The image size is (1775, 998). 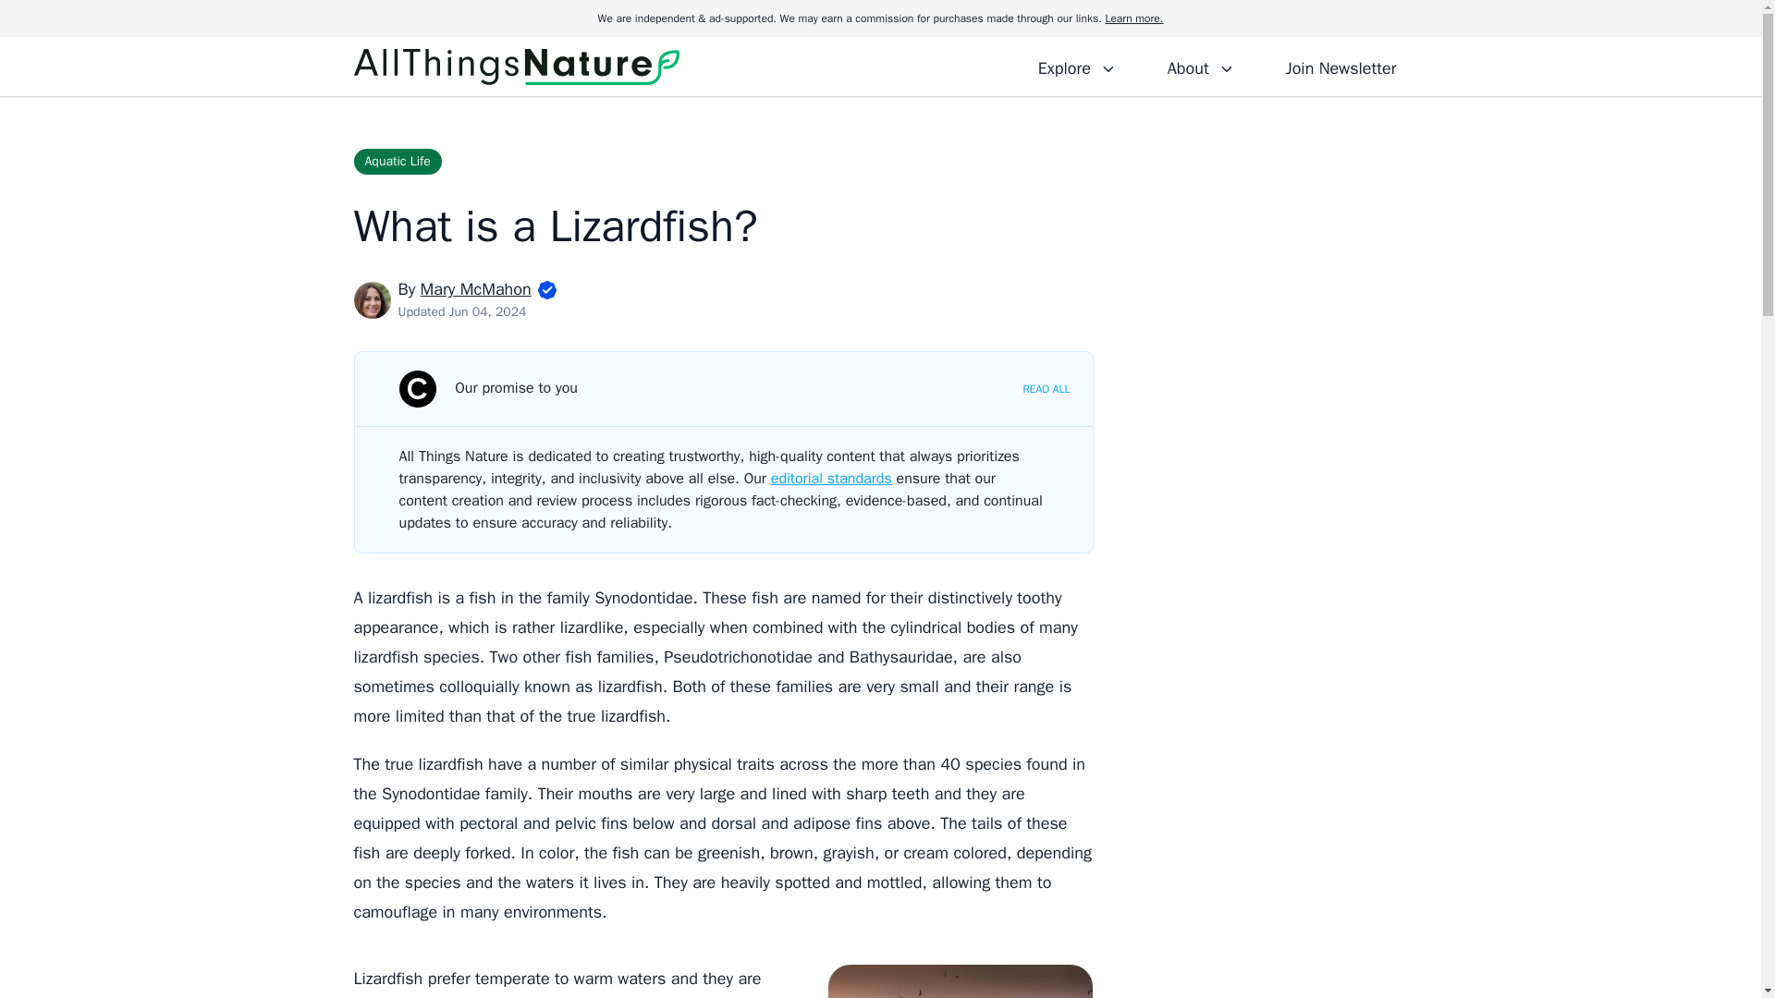 What do you see at coordinates (1133, 18) in the screenshot?
I see `Learn more.` at bounding box center [1133, 18].